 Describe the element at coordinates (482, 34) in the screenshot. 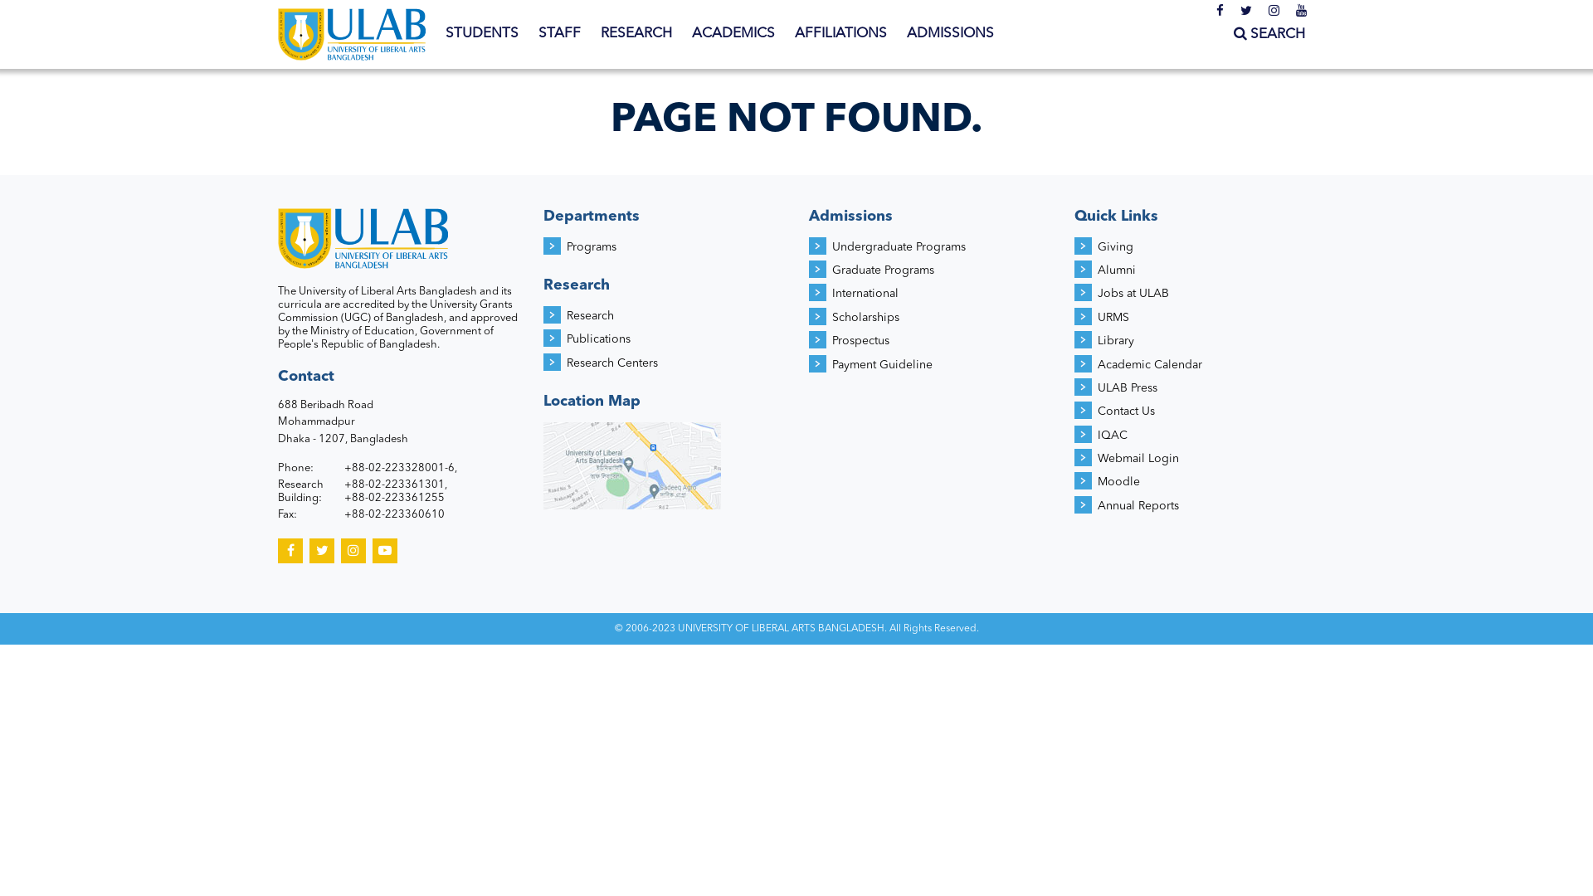

I see `STUDENTS` at that location.